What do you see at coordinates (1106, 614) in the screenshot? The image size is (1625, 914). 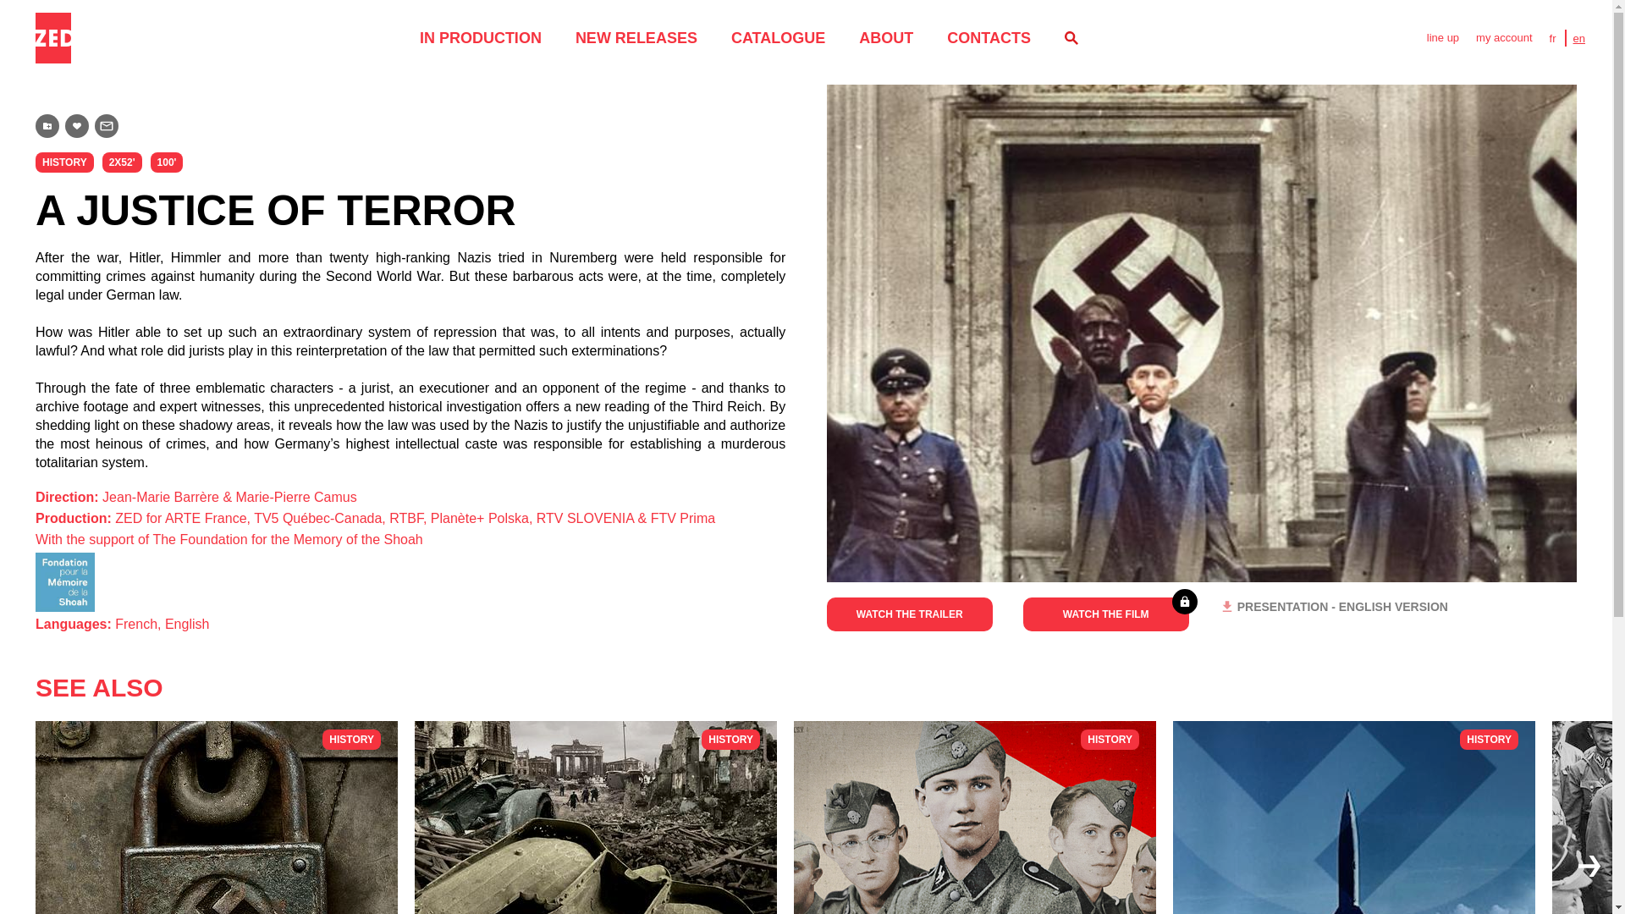 I see `WATCH THE FILM` at bounding box center [1106, 614].